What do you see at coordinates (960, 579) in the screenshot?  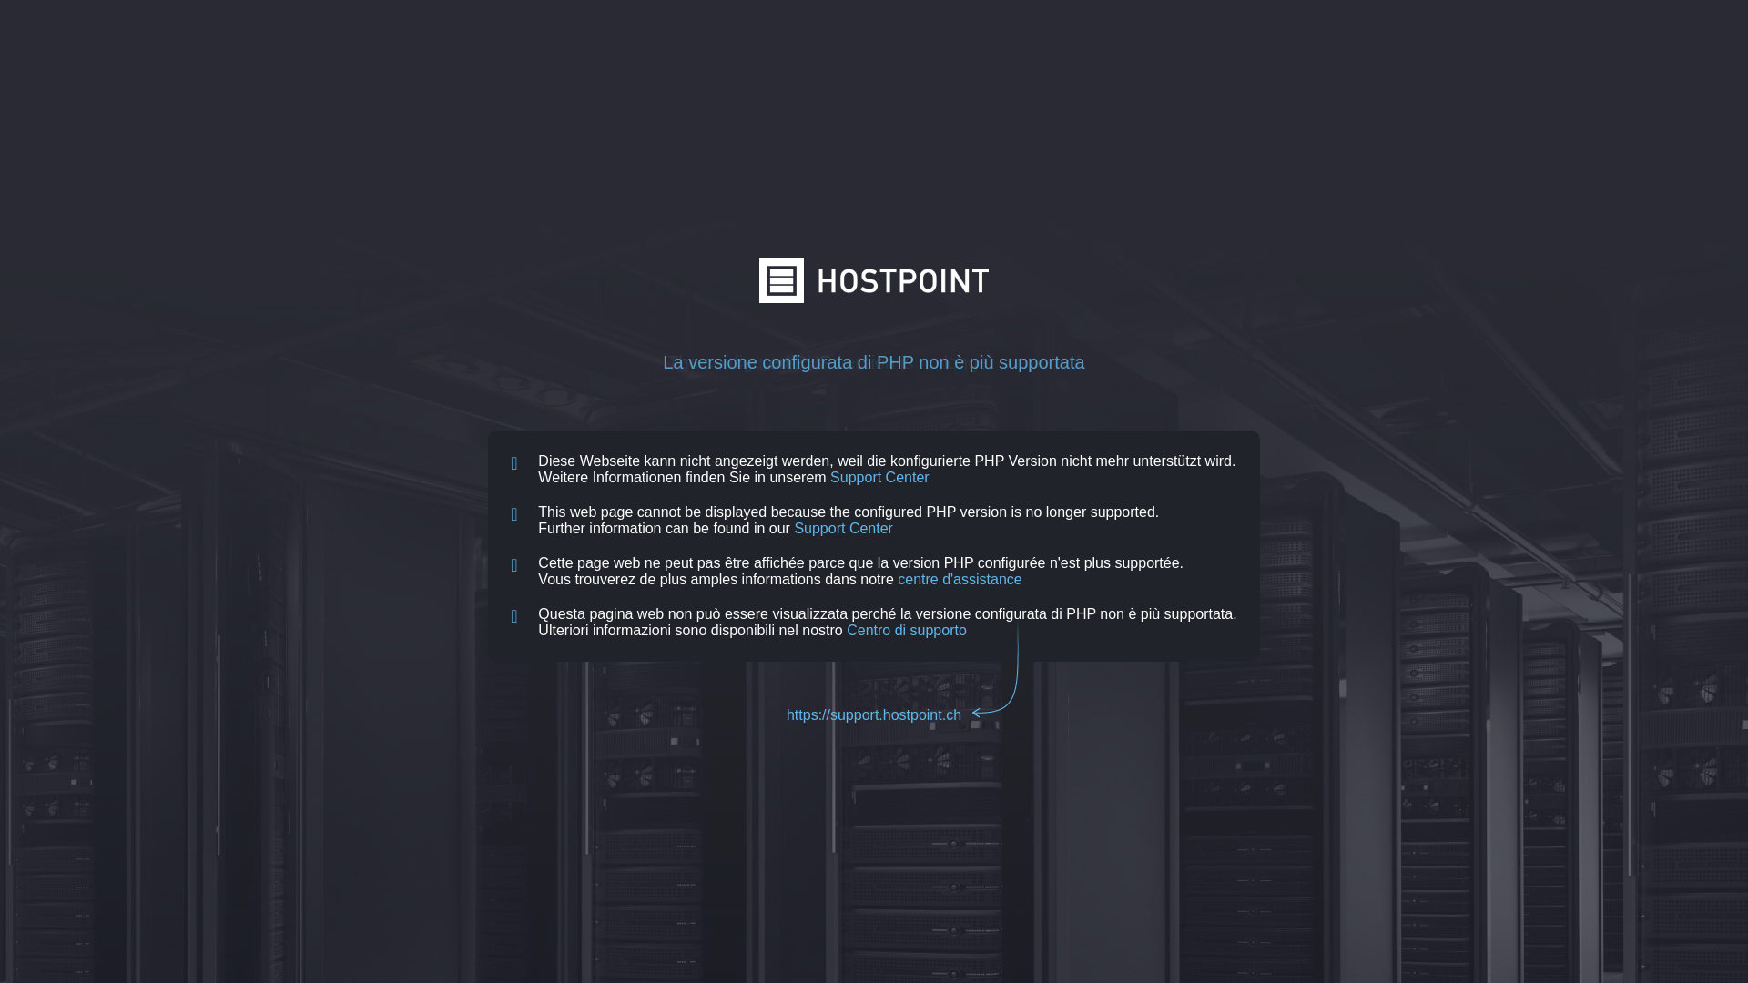 I see `centre d'assistance` at bounding box center [960, 579].